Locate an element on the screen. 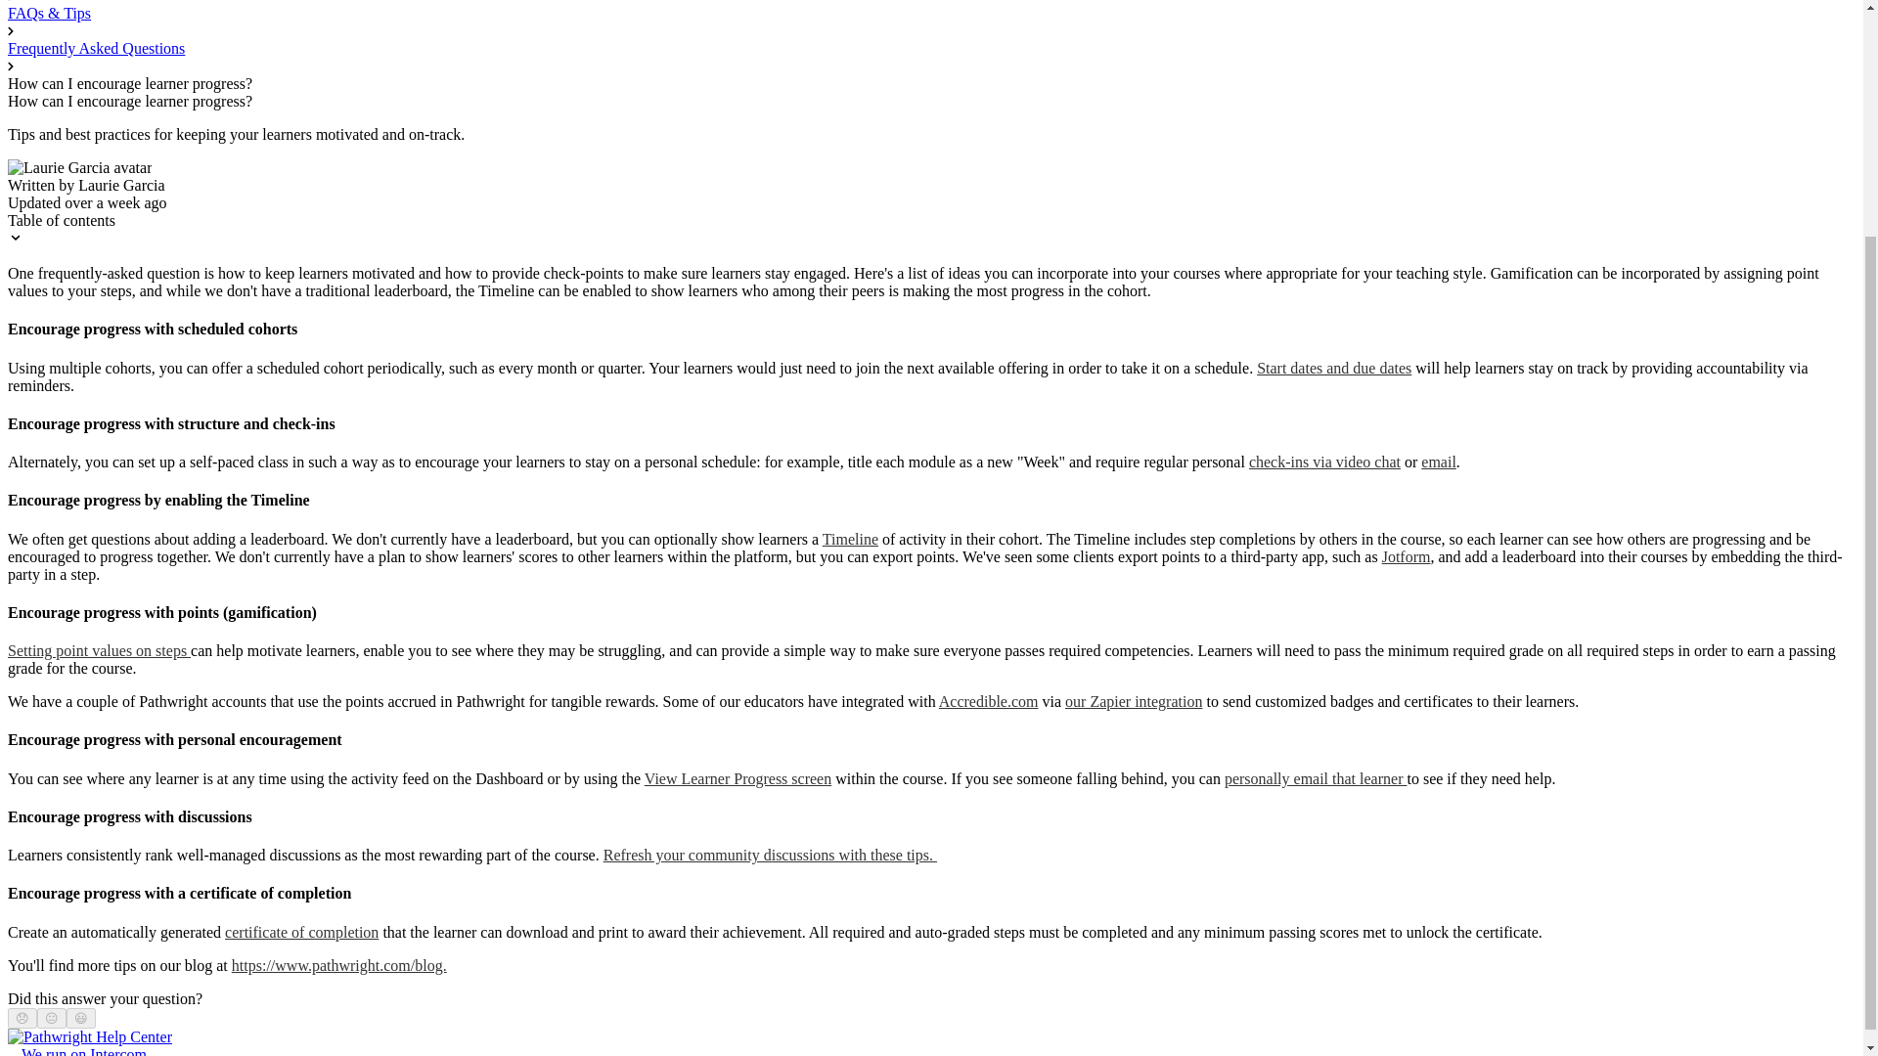  our Zapier integration is located at coordinates (1133, 700).